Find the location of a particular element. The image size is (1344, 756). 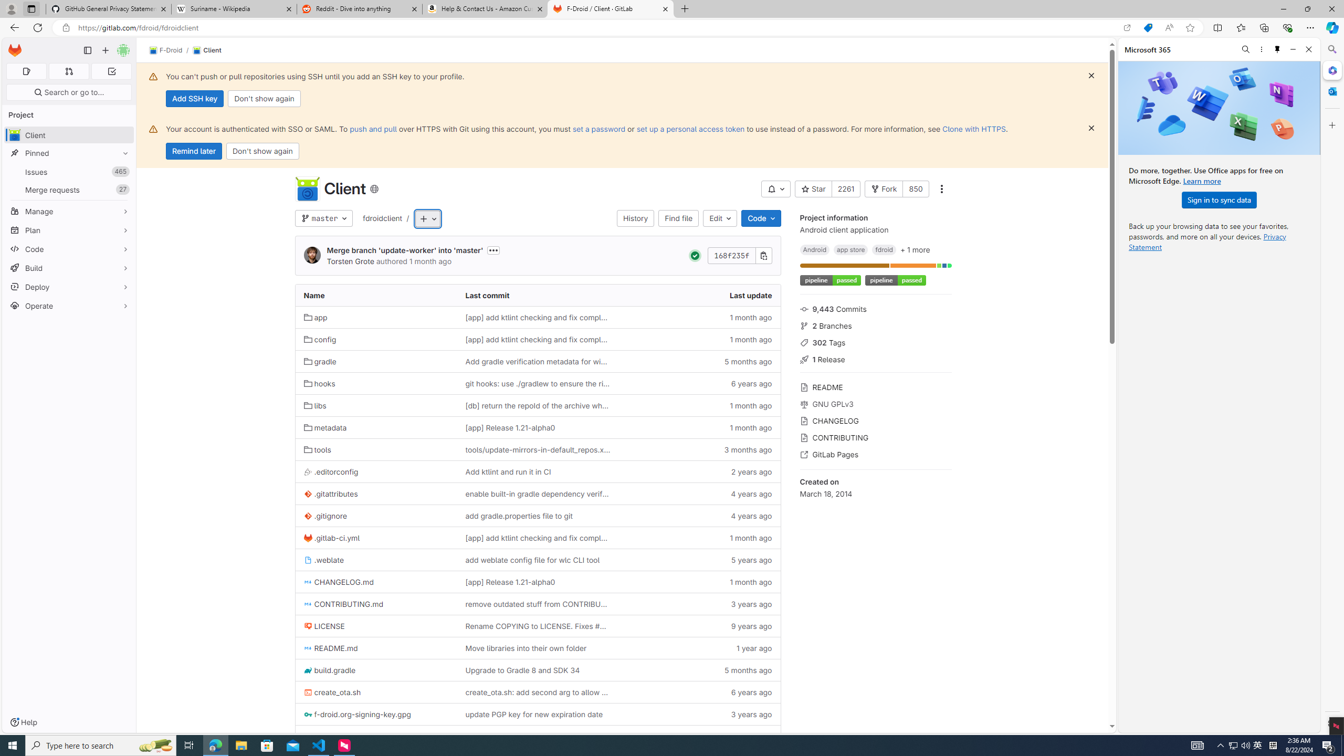

850 is located at coordinates (915, 189).